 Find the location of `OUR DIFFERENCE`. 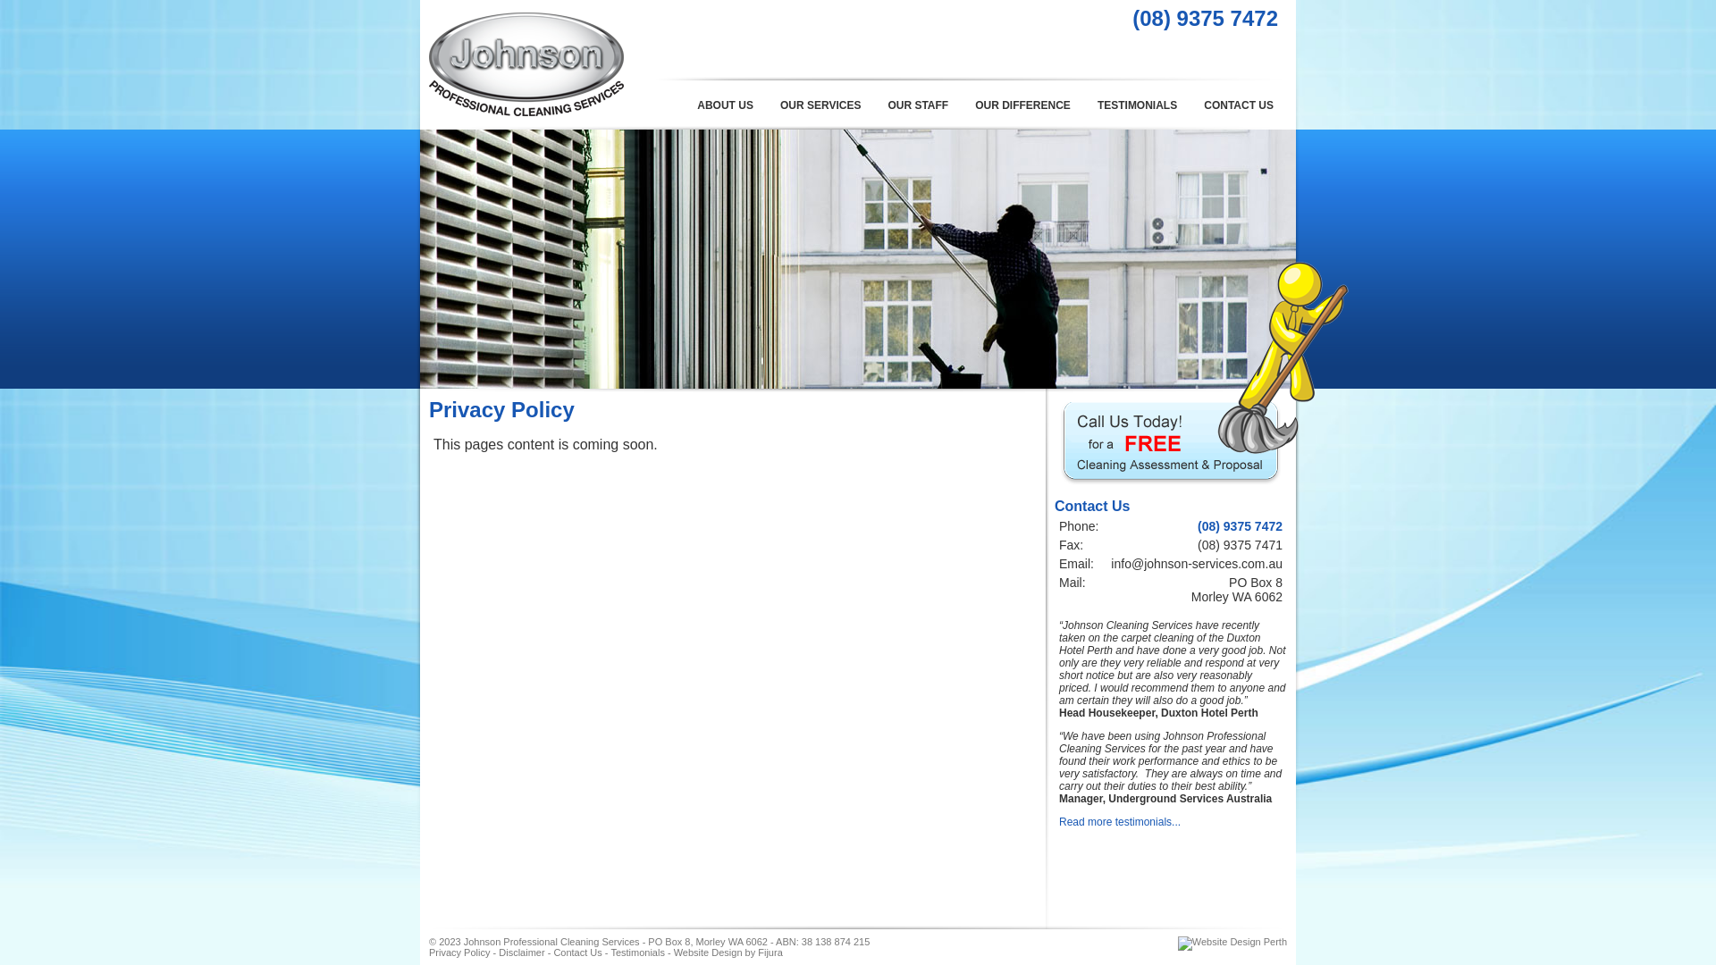

OUR DIFFERENCE is located at coordinates (1022, 105).